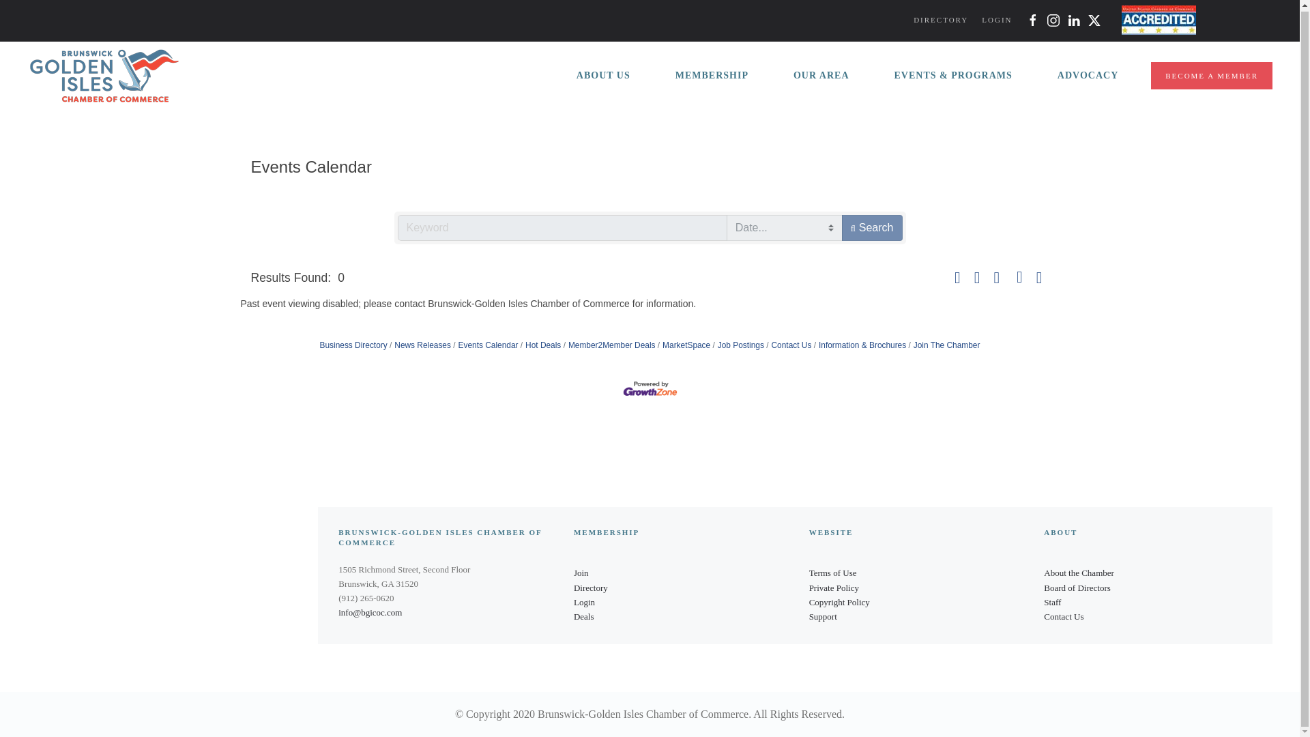  Describe the element at coordinates (712, 76) in the screenshot. I see `MEMBERSHIP` at that location.